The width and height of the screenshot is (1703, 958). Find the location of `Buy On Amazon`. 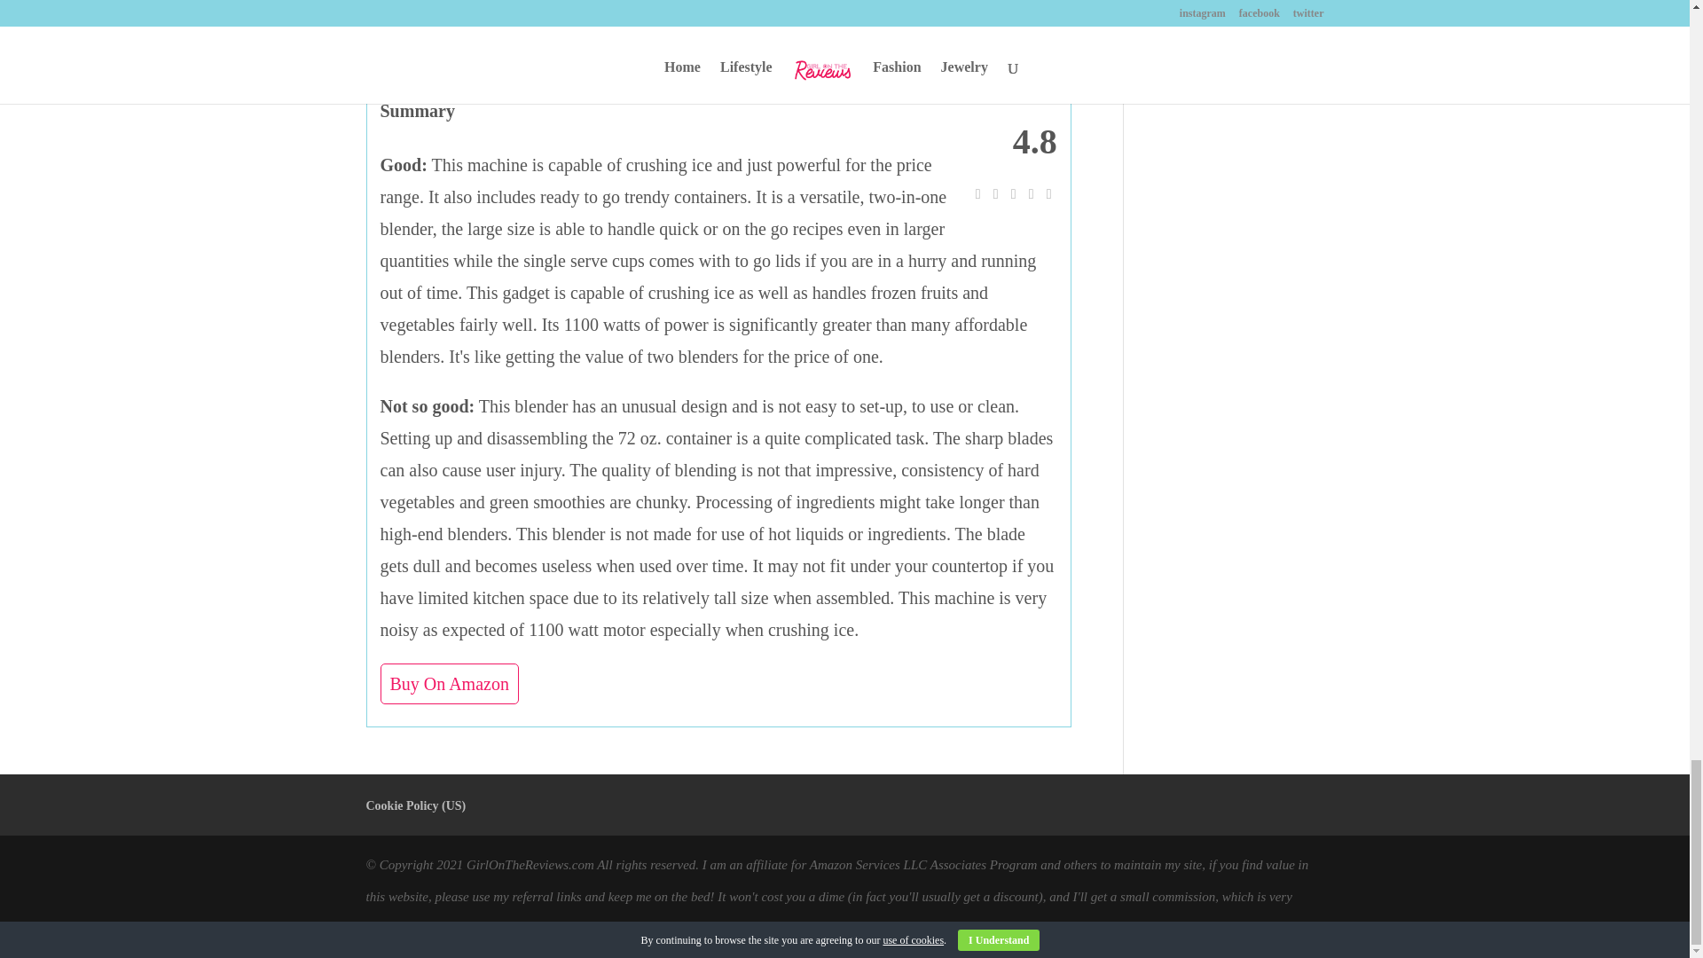

Buy On Amazon is located at coordinates (449, 683).